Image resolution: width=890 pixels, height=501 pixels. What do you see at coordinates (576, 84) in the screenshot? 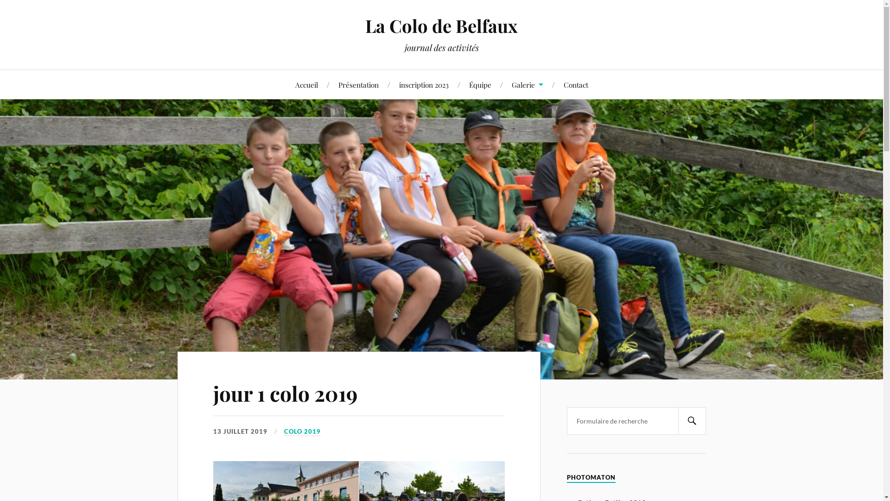
I see `Contact` at bounding box center [576, 84].